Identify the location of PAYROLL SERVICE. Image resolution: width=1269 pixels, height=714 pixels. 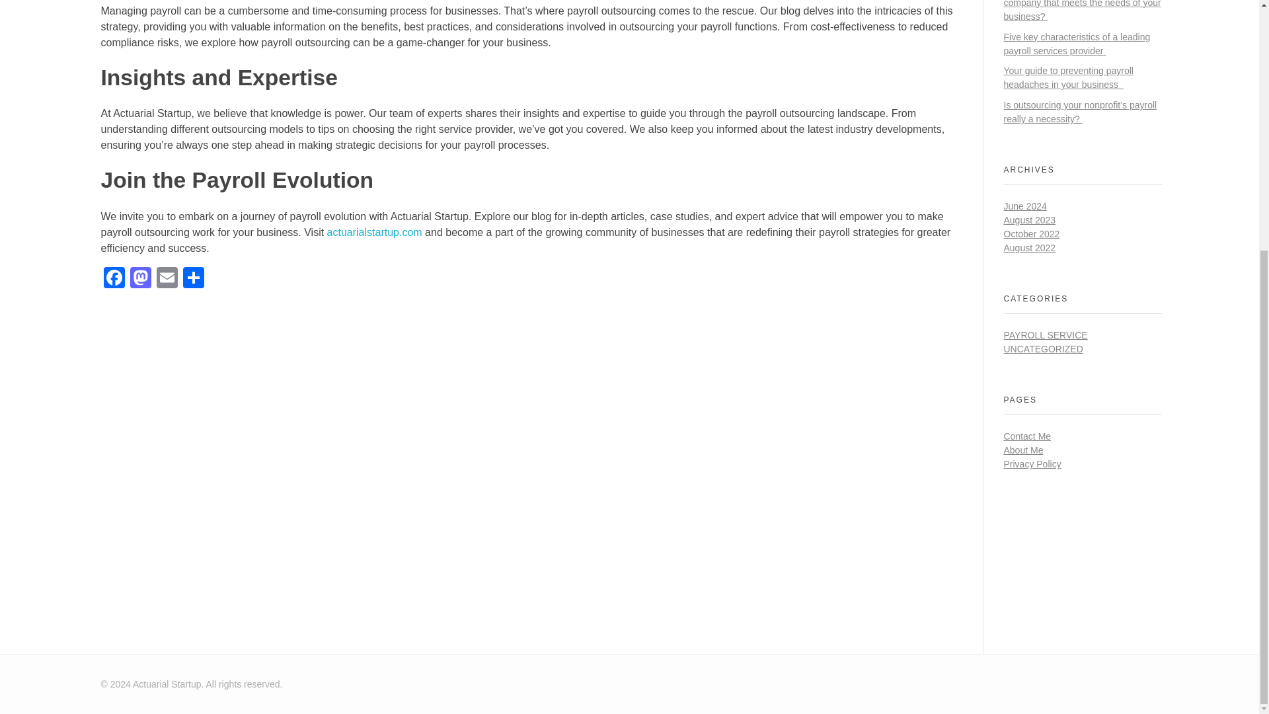
(1046, 335).